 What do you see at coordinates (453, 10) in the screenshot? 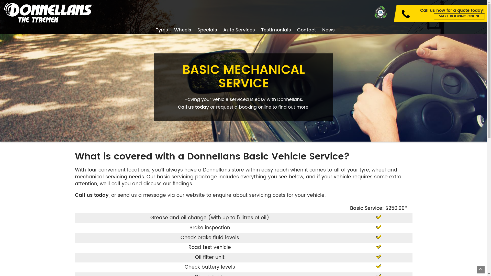
I see `Call us now for a
quote today!` at bounding box center [453, 10].